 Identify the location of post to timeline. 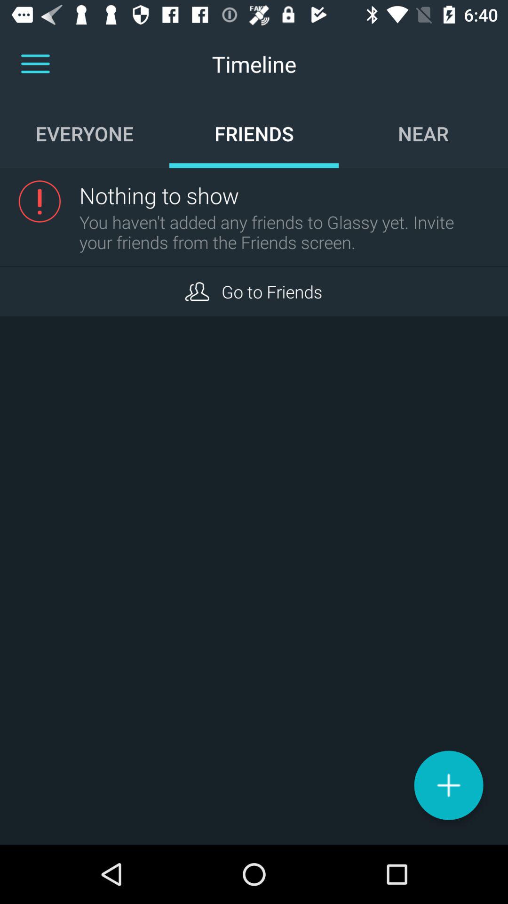
(449, 785).